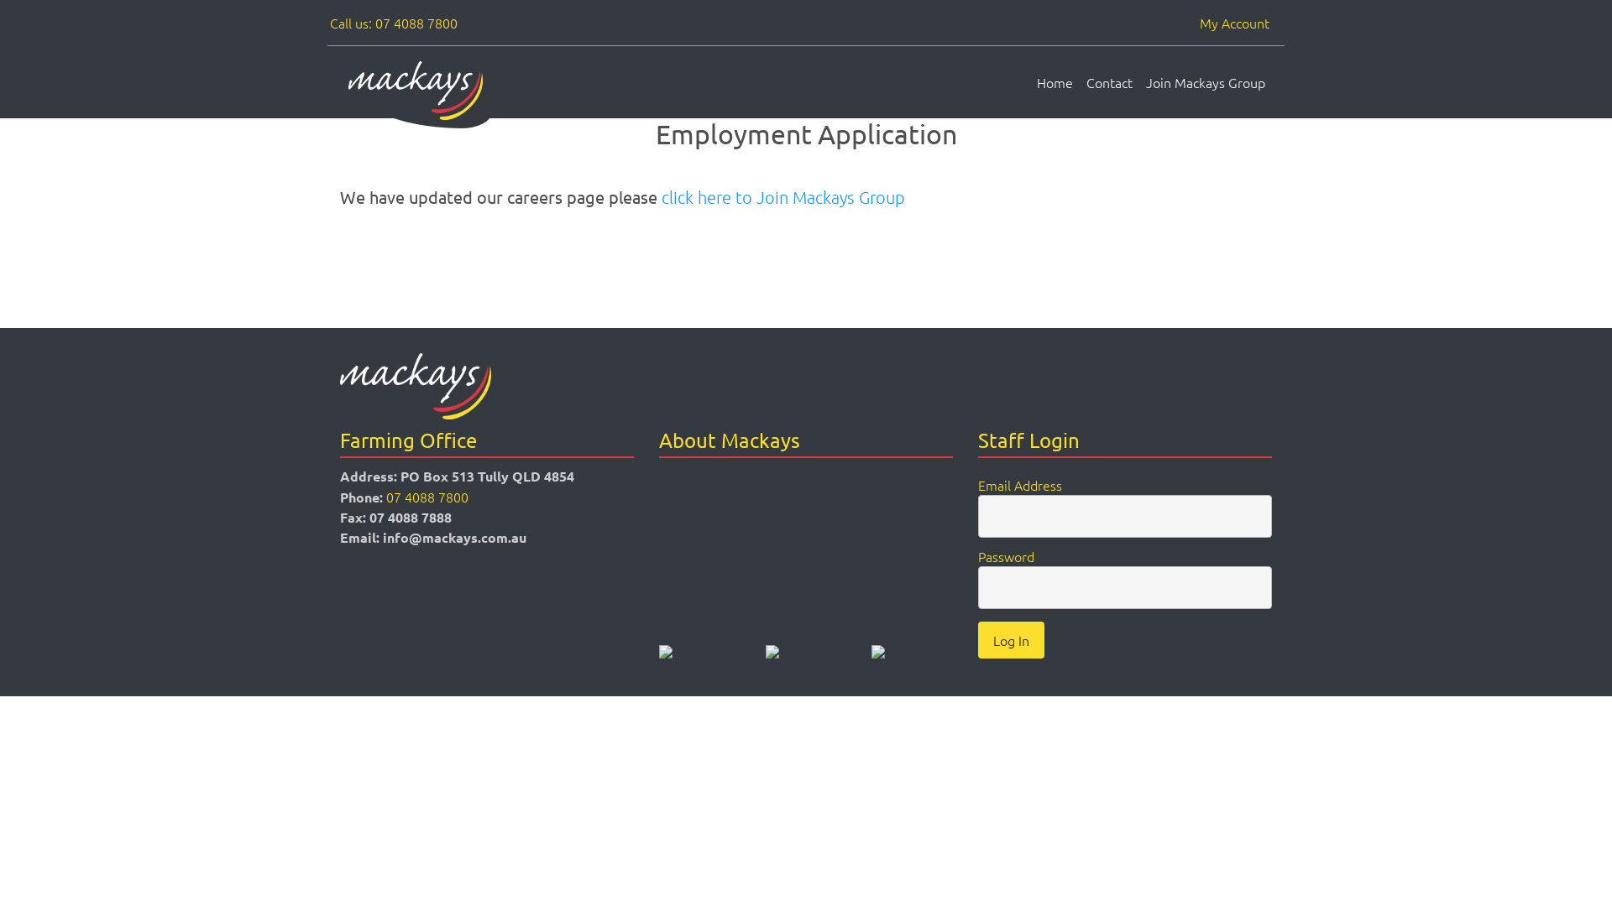 Image resolution: width=1612 pixels, height=906 pixels. What do you see at coordinates (783, 197) in the screenshot?
I see `click here to Join Mackays Group` at bounding box center [783, 197].